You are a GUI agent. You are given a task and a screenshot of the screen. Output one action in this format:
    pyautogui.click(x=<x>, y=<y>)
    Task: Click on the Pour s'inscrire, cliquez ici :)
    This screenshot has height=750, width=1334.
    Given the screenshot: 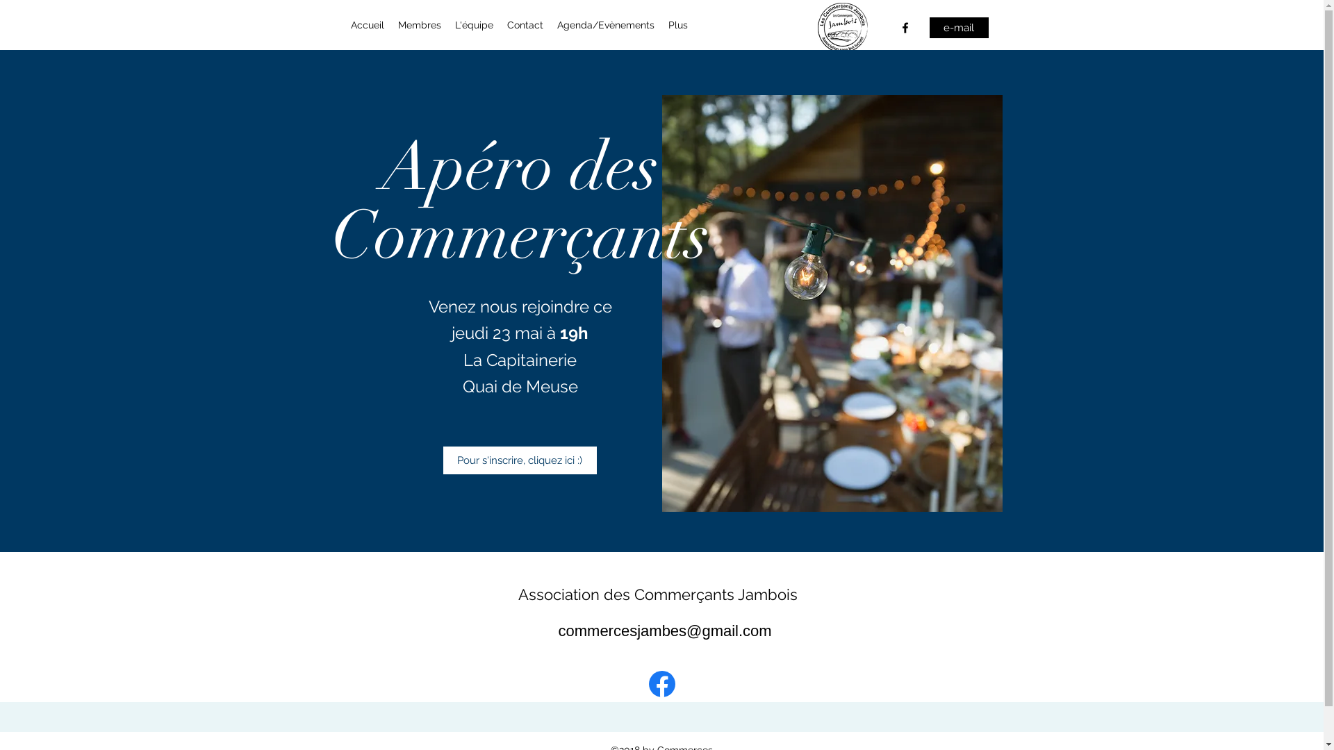 What is the action you would take?
    pyautogui.click(x=520, y=460)
    